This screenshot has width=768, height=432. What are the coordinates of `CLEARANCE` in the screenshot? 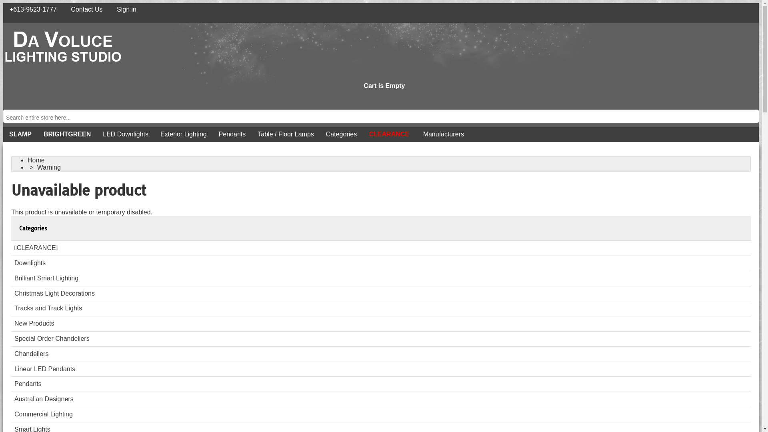 It's located at (389, 134).